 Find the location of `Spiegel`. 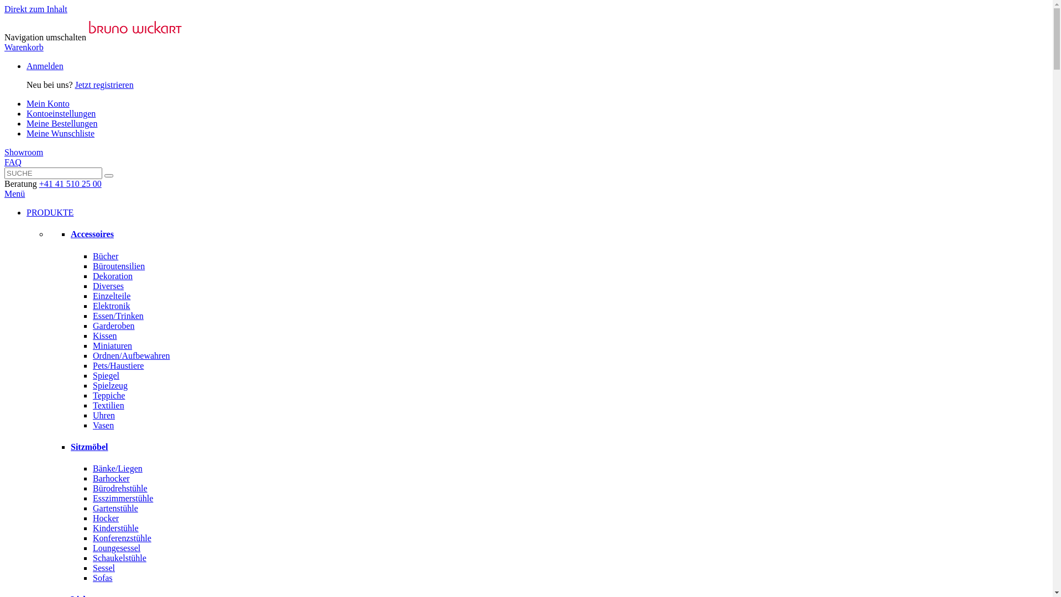

Spiegel is located at coordinates (106, 376).